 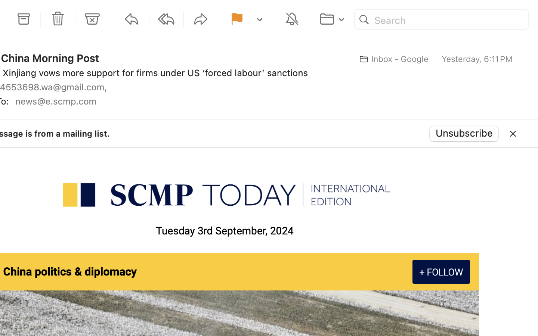 I want to click on ￼Inbox - Google, so click(x=392, y=59).